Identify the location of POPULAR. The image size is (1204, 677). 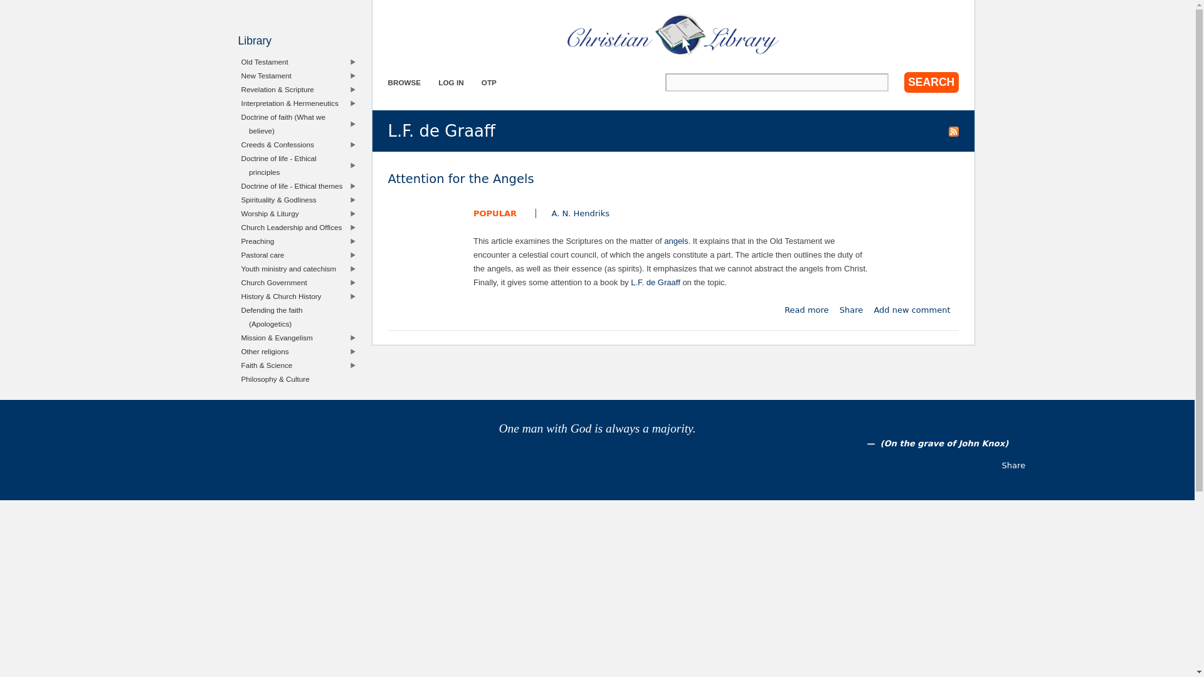
(494, 213).